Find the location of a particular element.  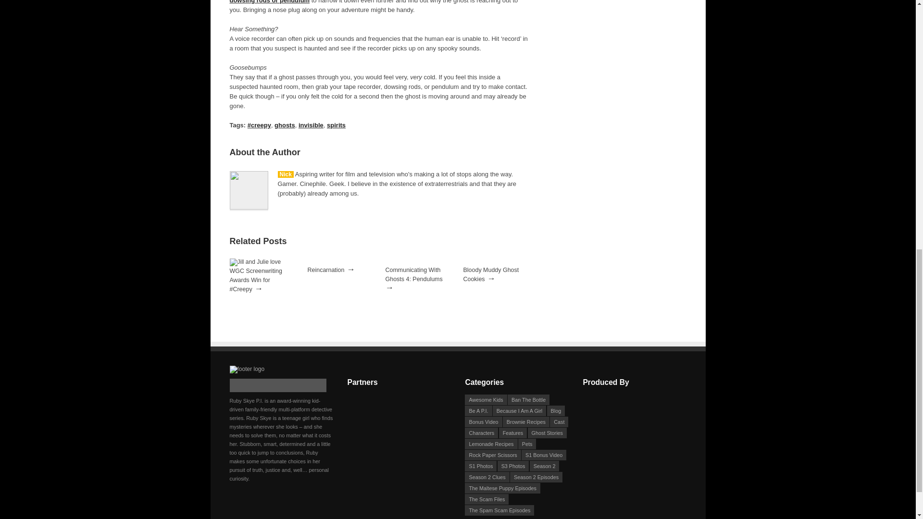

Communicating With Ghosts 4: Pendulums is located at coordinates (414, 274).